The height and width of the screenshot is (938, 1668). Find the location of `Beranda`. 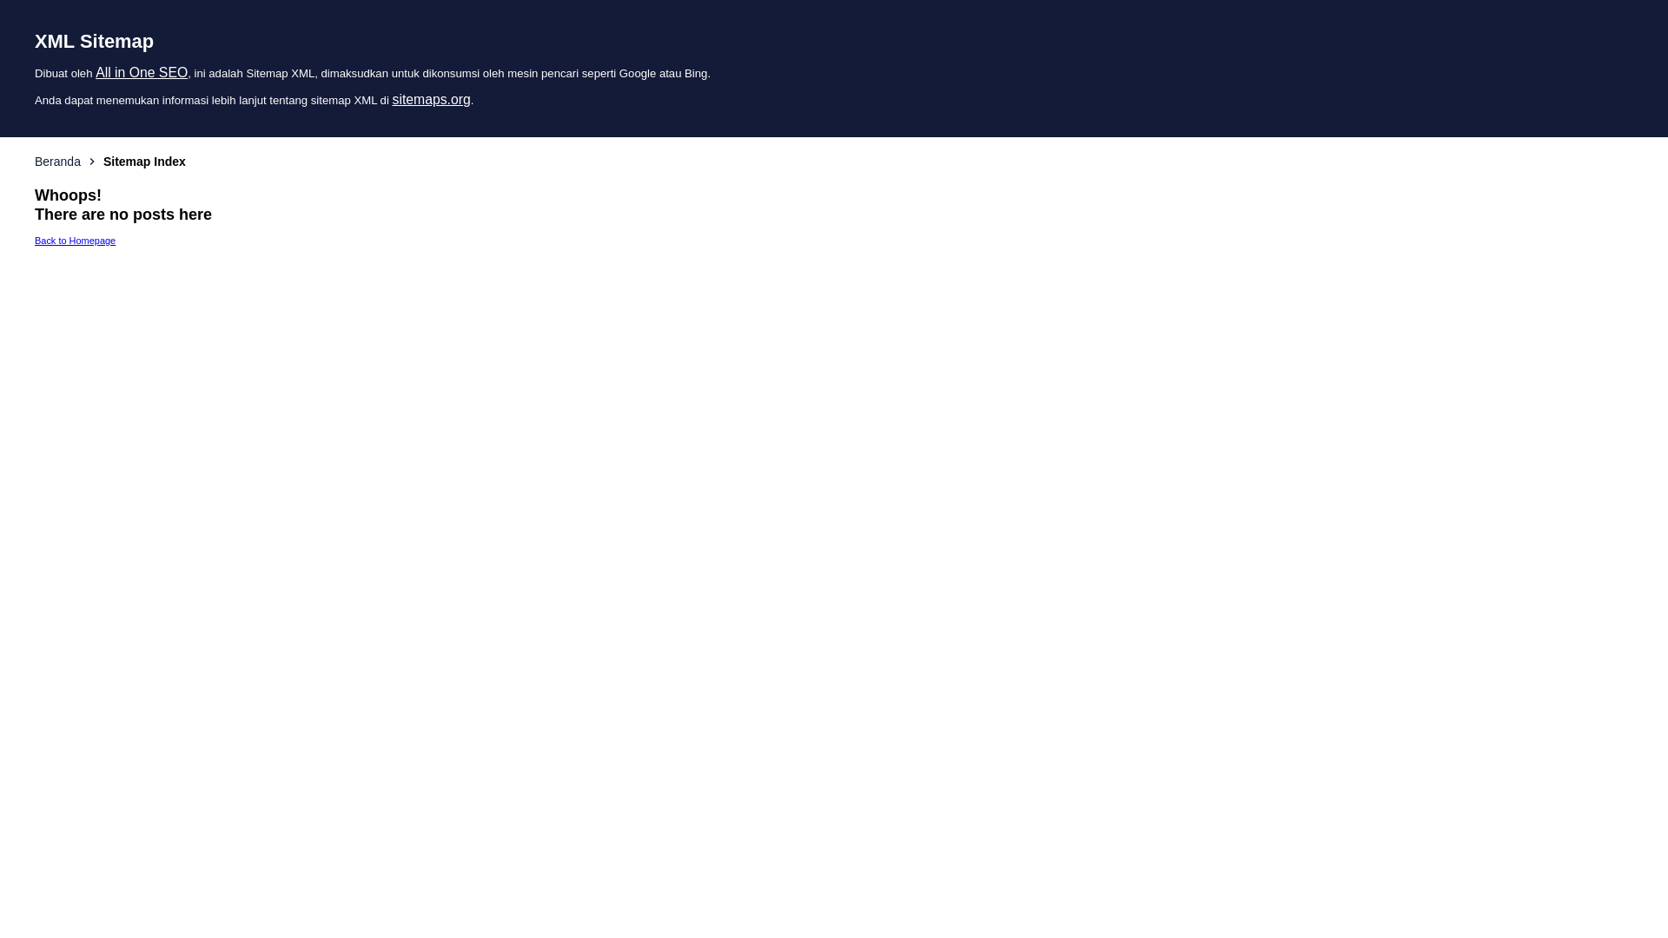

Beranda is located at coordinates (57, 162).